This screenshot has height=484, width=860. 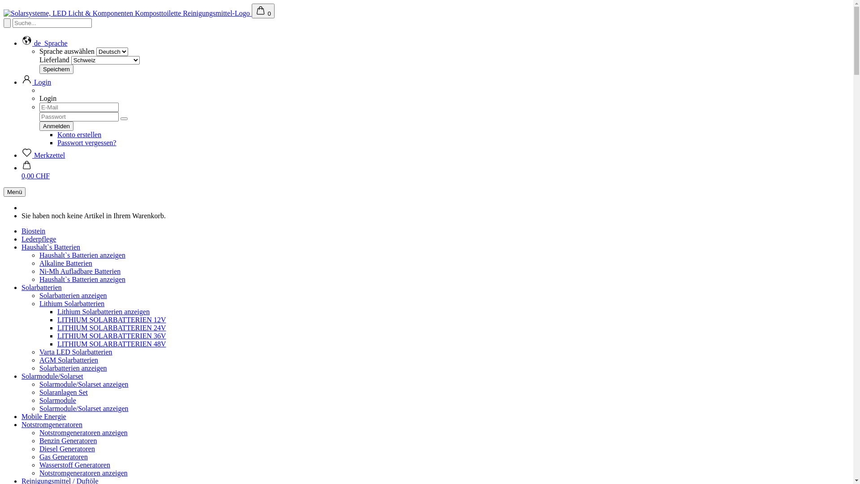 What do you see at coordinates (87, 143) in the screenshot?
I see `Passwort vergessen?` at bounding box center [87, 143].